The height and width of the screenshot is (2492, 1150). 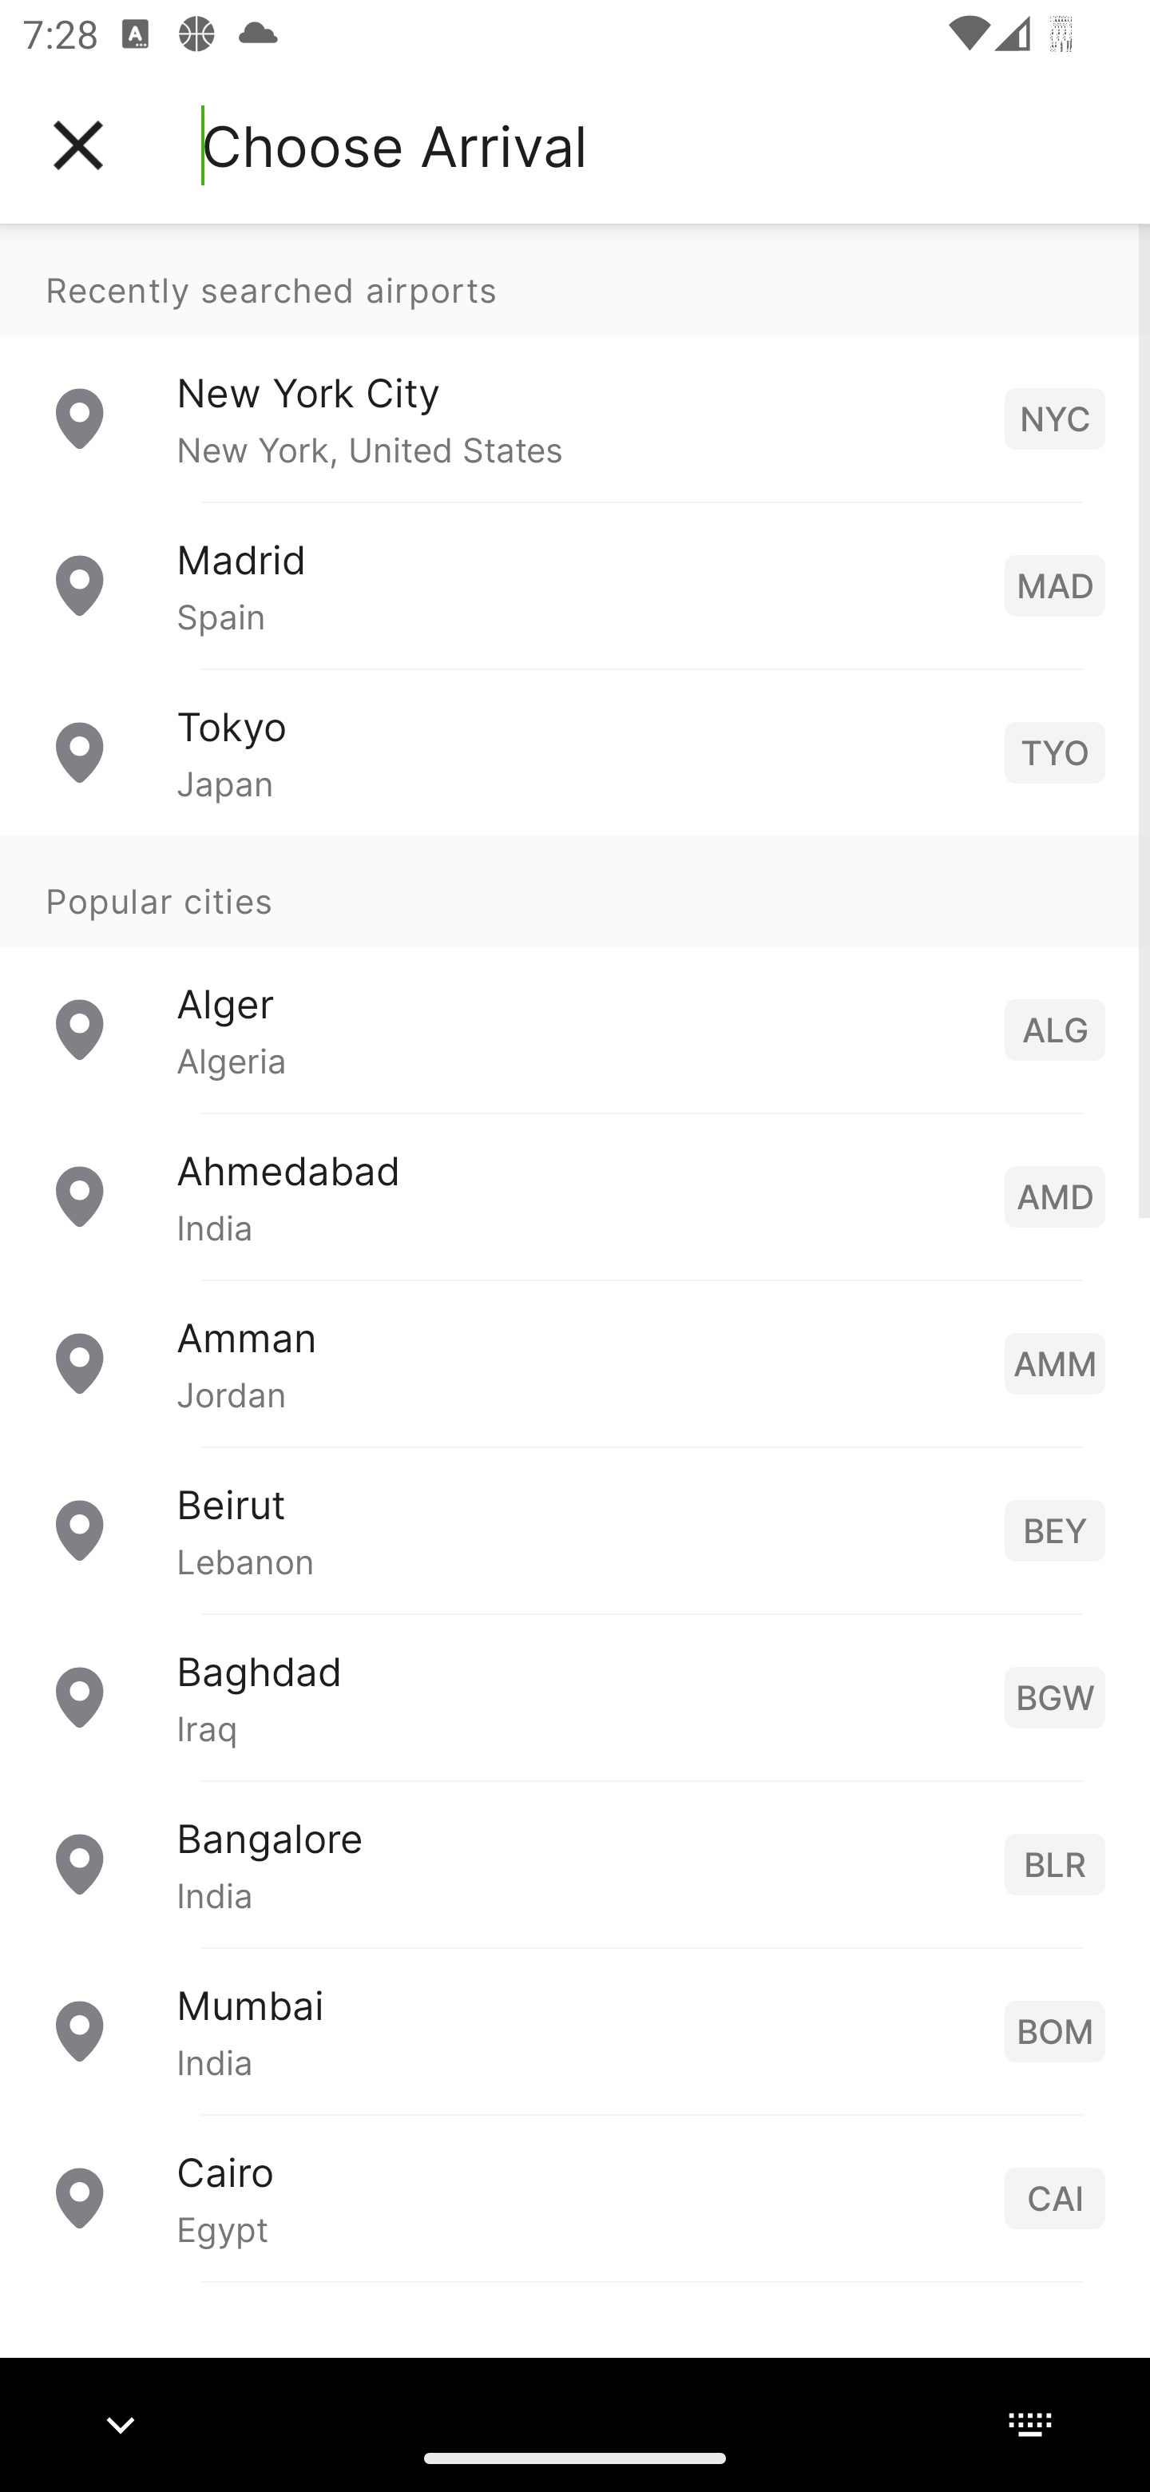 What do you see at coordinates (575, 1863) in the screenshot?
I see `Bangalore India BLR` at bounding box center [575, 1863].